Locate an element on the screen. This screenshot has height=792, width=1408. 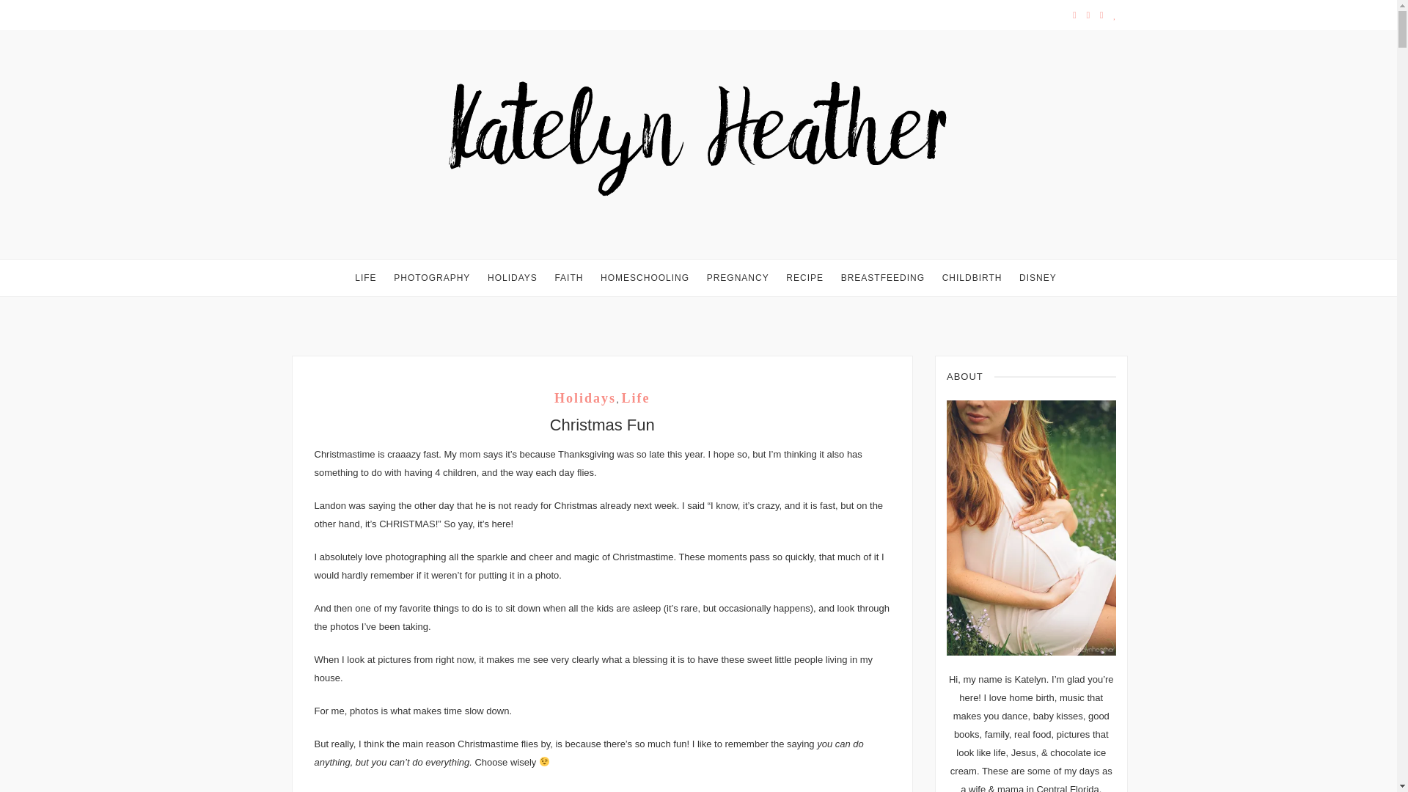
DISNEY is located at coordinates (1038, 277).